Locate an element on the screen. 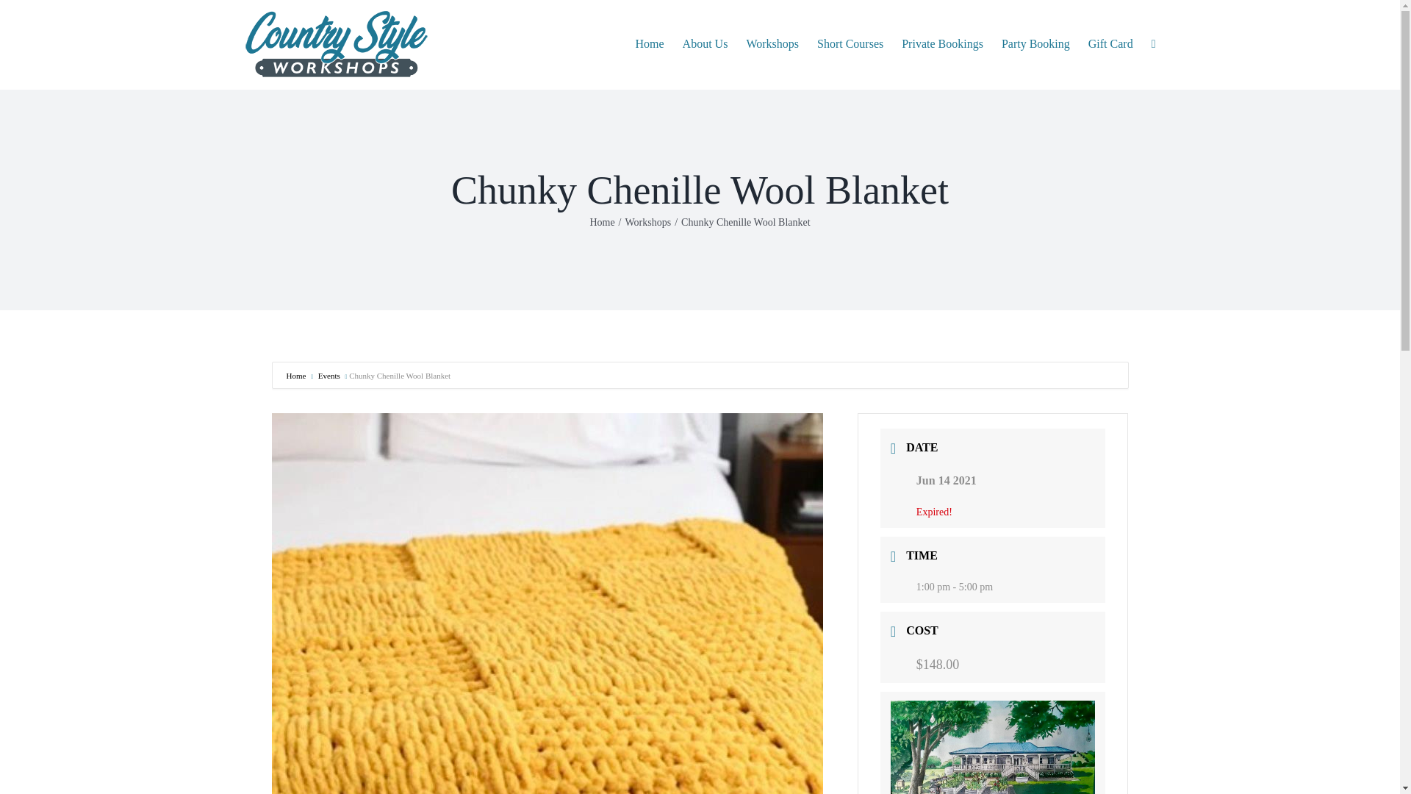 The width and height of the screenshot is (1411, 794). Events is located at coordinates (327, 376).